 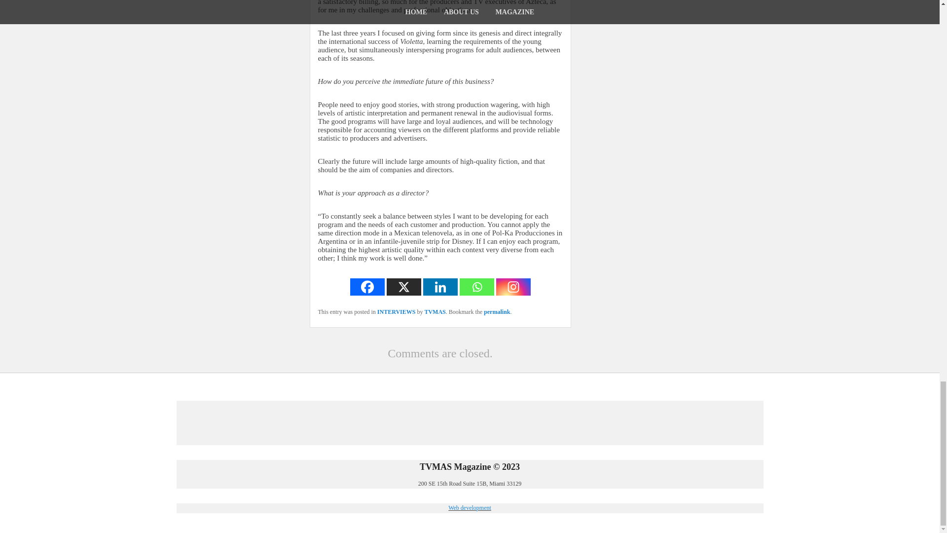 What do you see at coordinates (440, 287) in the screenshot?
I see `Linkedin` at bounding box center [440, 287].